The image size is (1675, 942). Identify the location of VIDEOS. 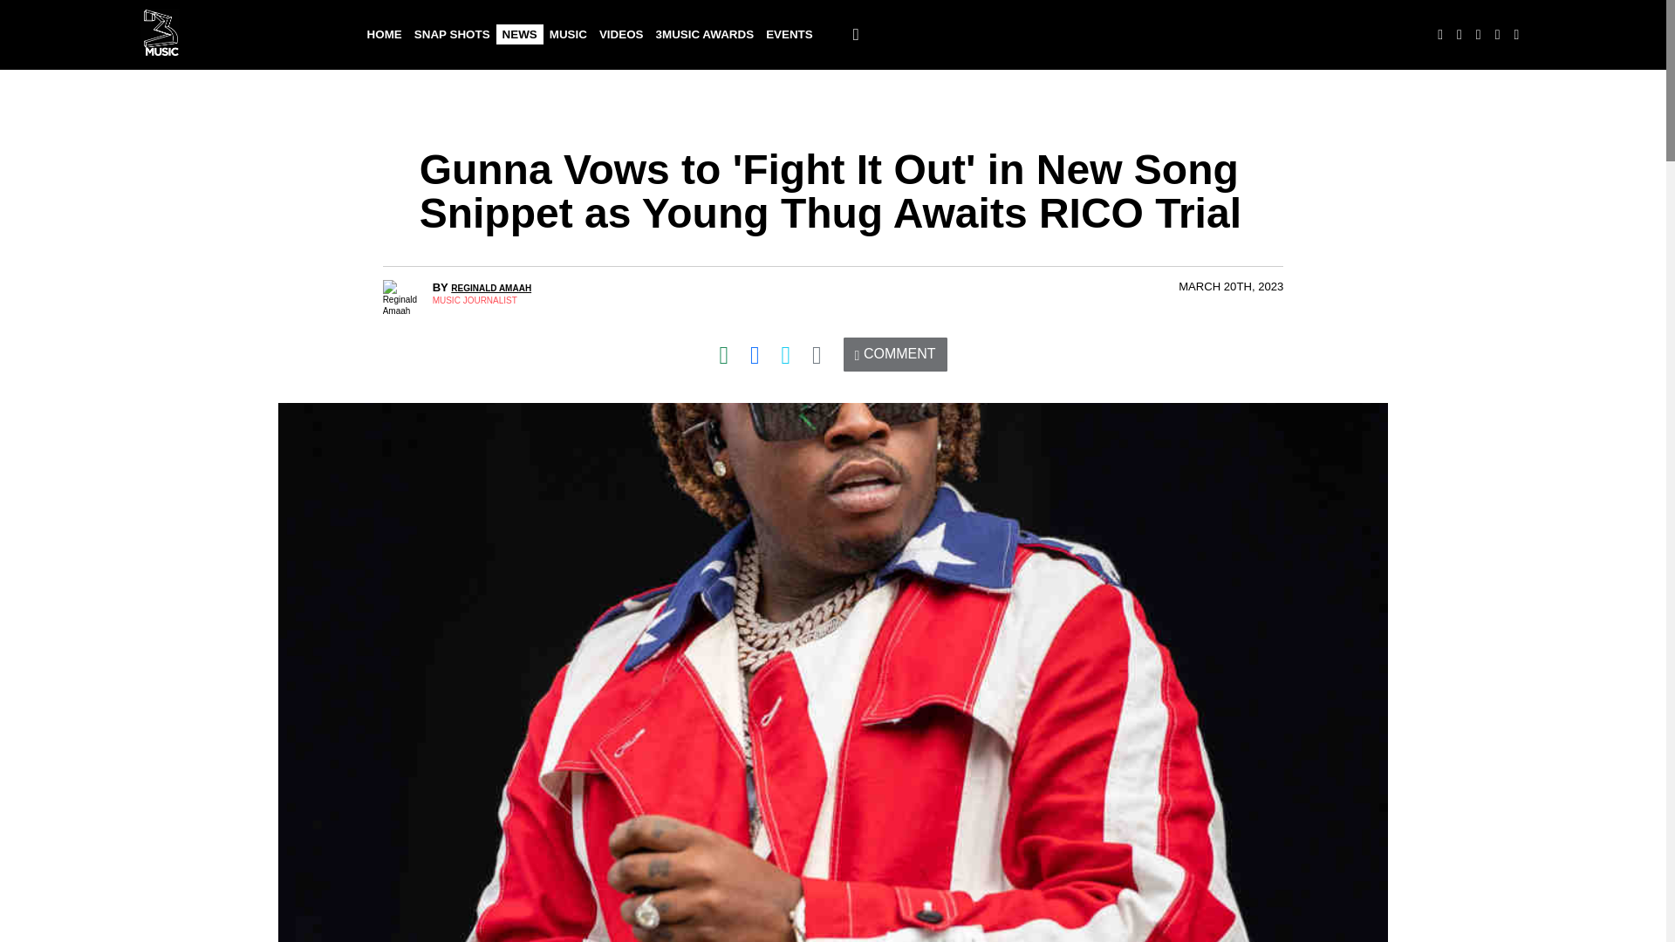
(621, 34).